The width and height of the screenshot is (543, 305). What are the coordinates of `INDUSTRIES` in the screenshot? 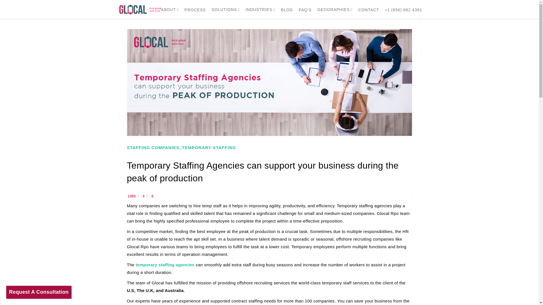 It's located at (260, 10).